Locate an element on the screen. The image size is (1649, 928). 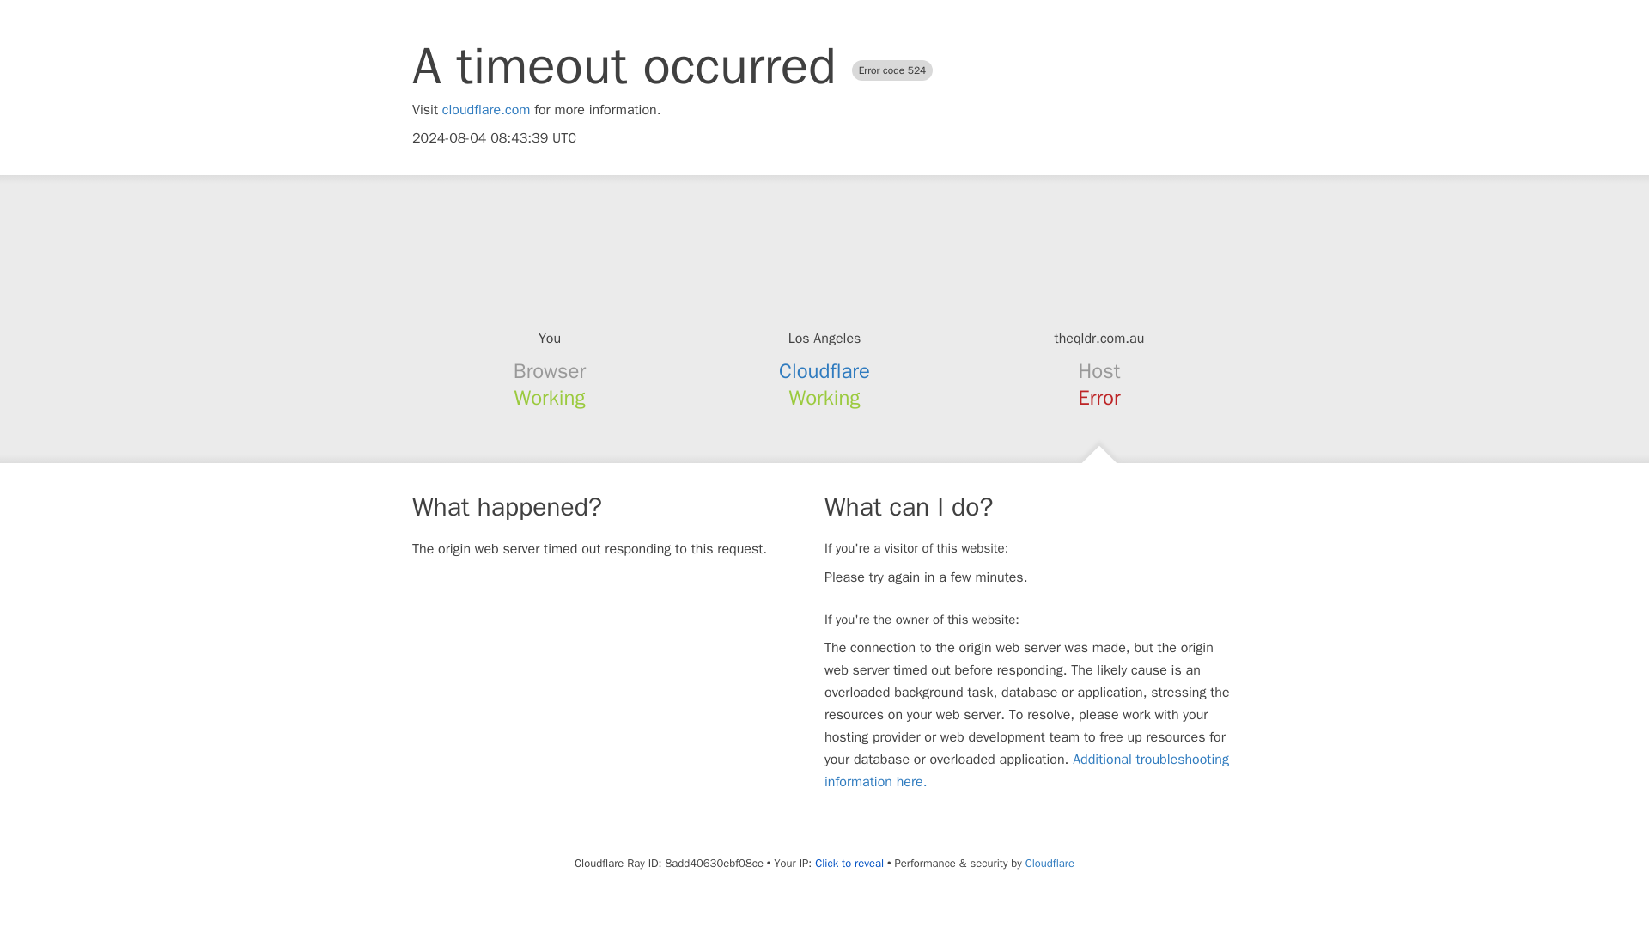
cloudflare.com is located at coordinates (486, 110).